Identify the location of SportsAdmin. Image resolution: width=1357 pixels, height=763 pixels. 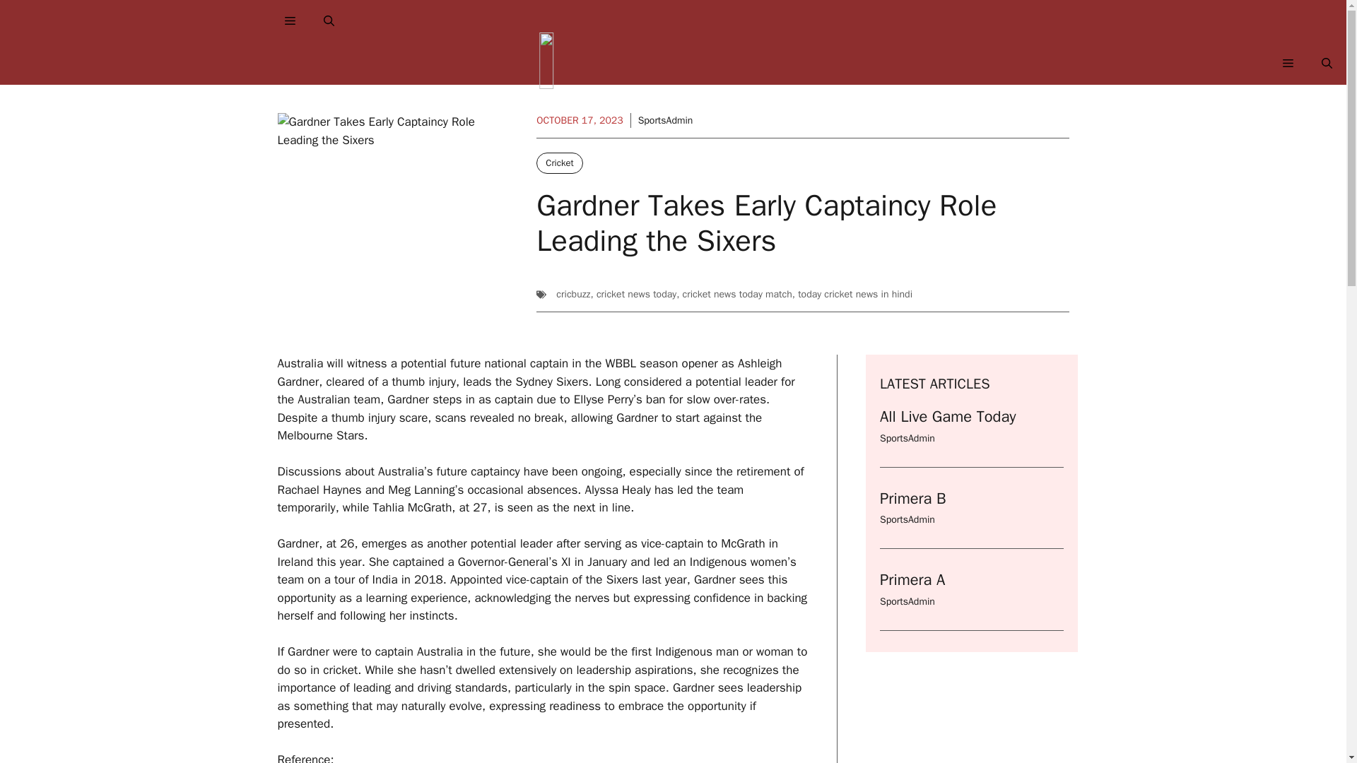
(907, 601).